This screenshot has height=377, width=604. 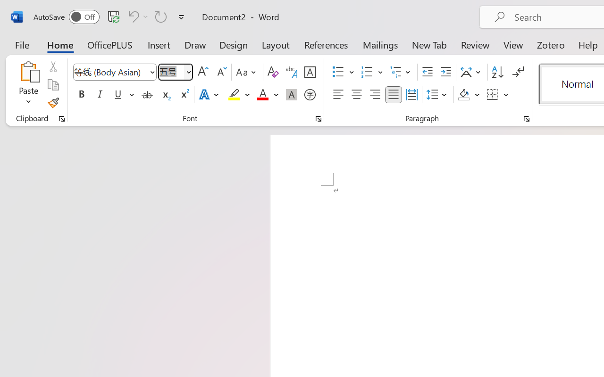 What do you see at coordinates (394, 95) in the screenshot?
I see `Justify` at bounding box center [394, 95].